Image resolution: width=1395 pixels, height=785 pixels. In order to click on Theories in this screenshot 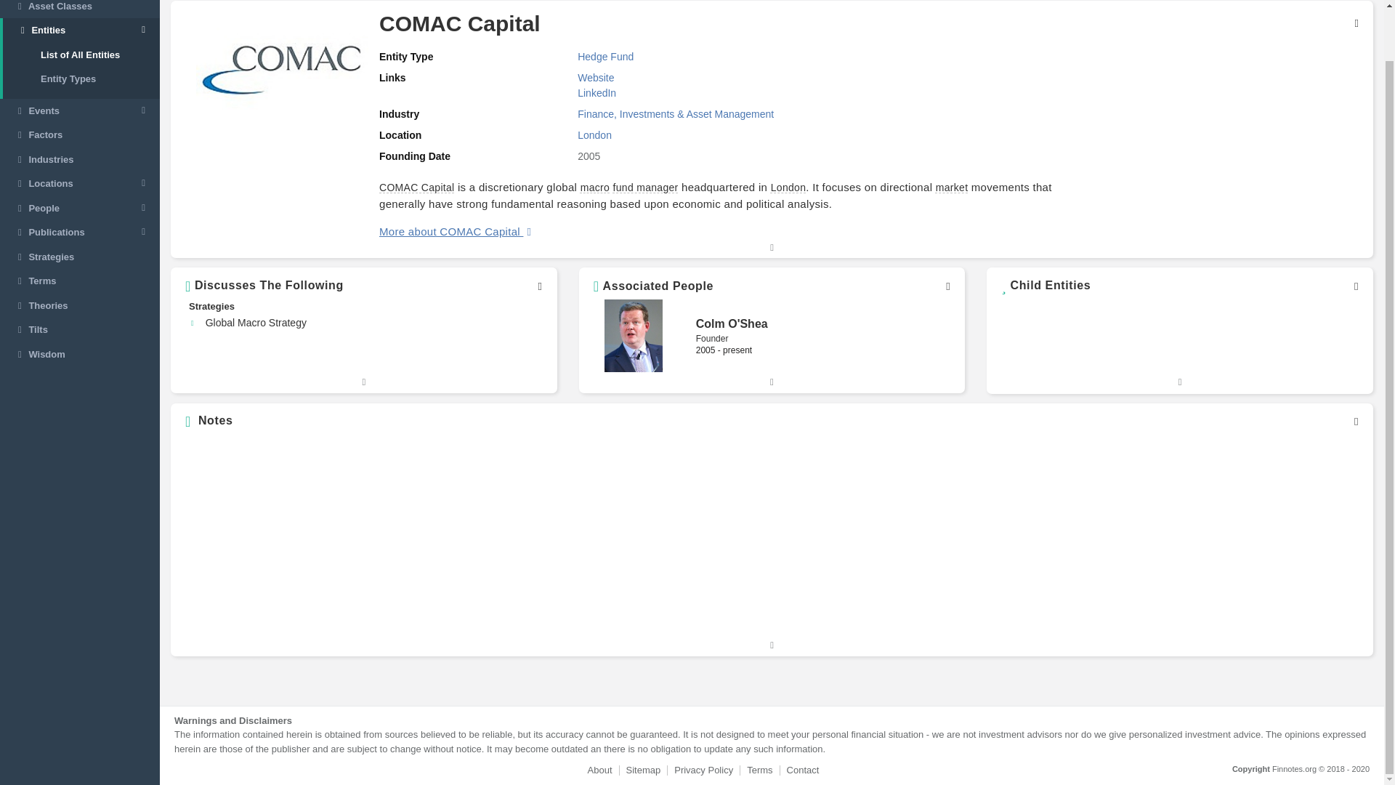, I will do `click(80, 305)`.